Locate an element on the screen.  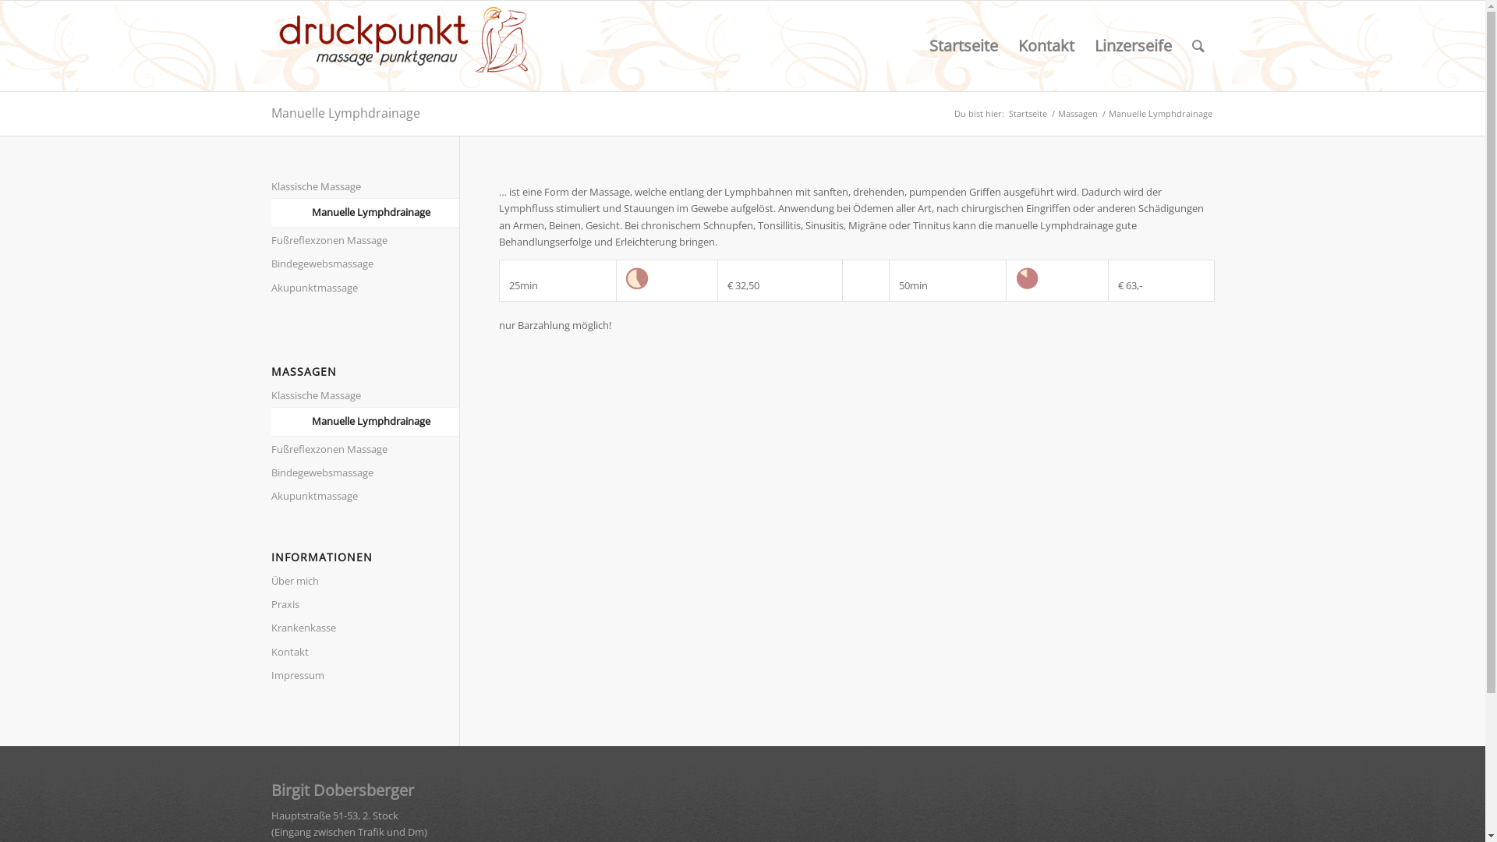
Impressum is located at coordinates (346, 676).